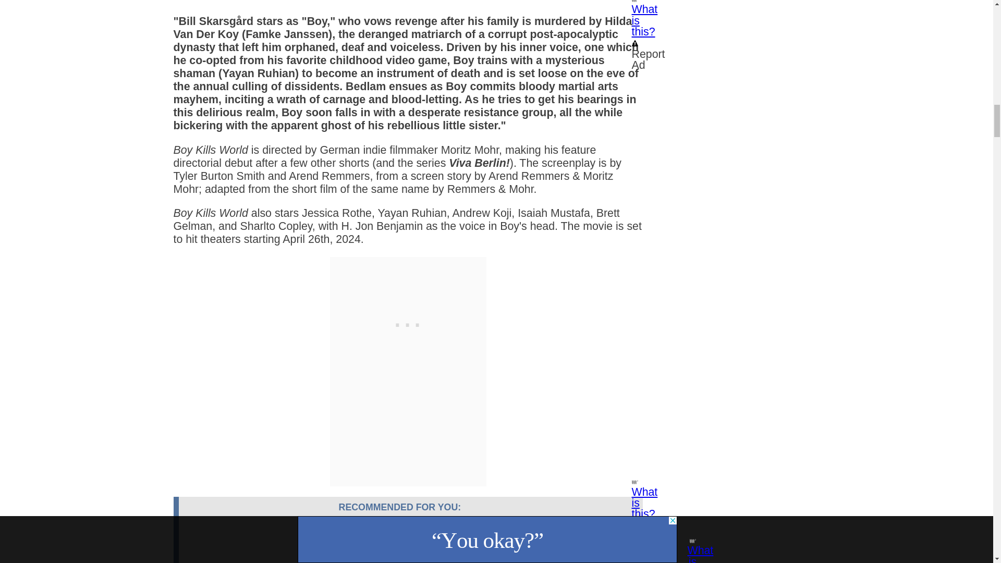 The width and height of the screenshot is (1001, 563). What do you see at coordinates (407, 322) in the screenshot?
I see `3rd party ad content` at bounding box center [407, 322].